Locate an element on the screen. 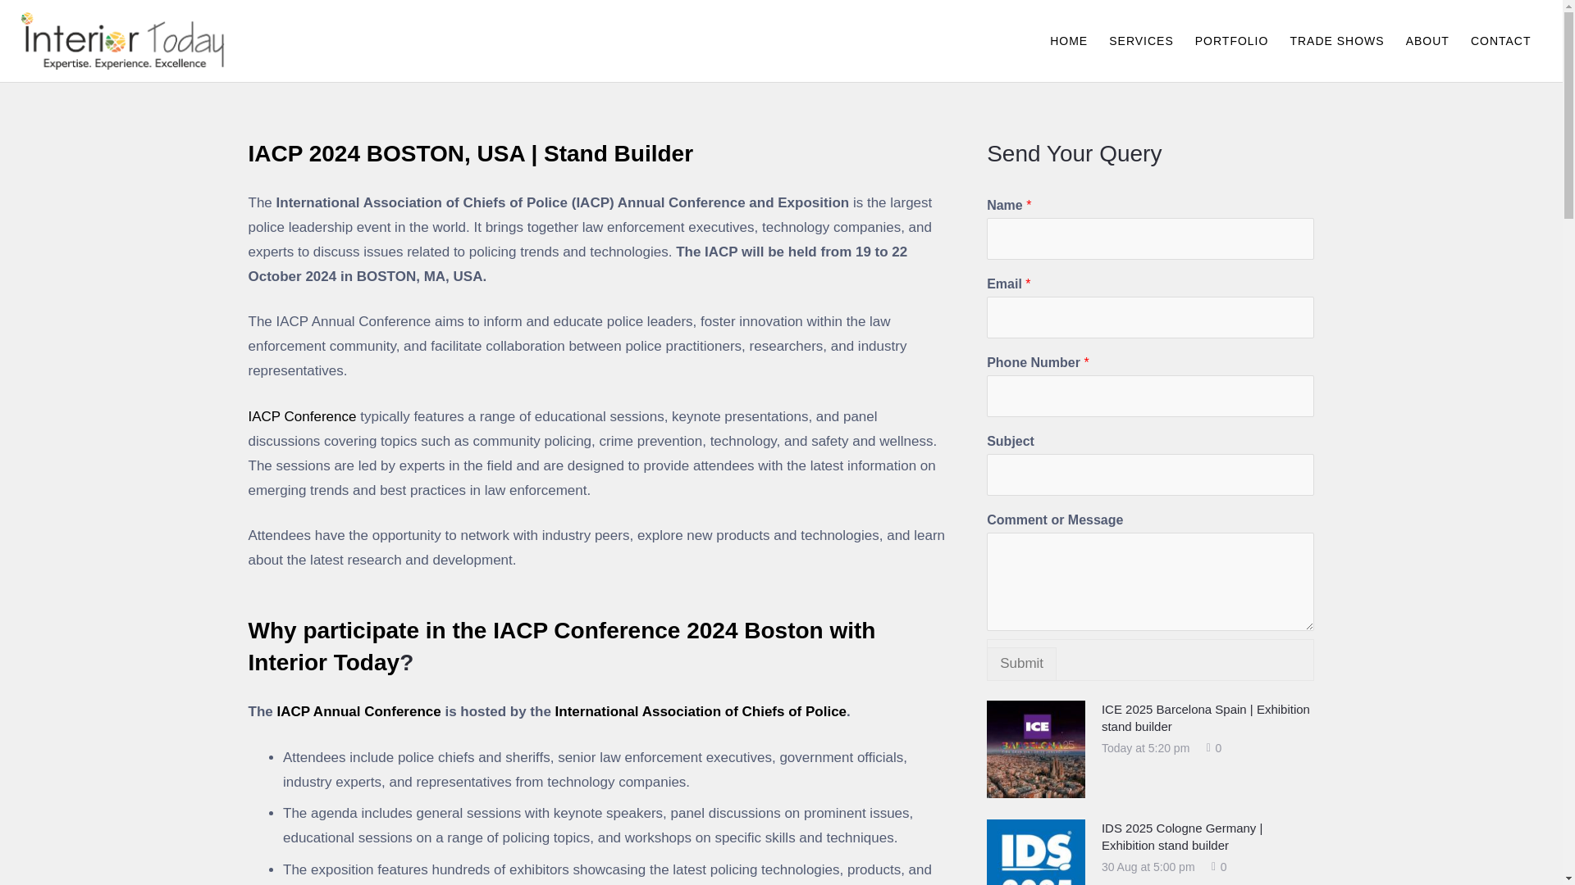 This screenshot has height=885, width=1575. ABOUT is located at coordinates (1427, 41).